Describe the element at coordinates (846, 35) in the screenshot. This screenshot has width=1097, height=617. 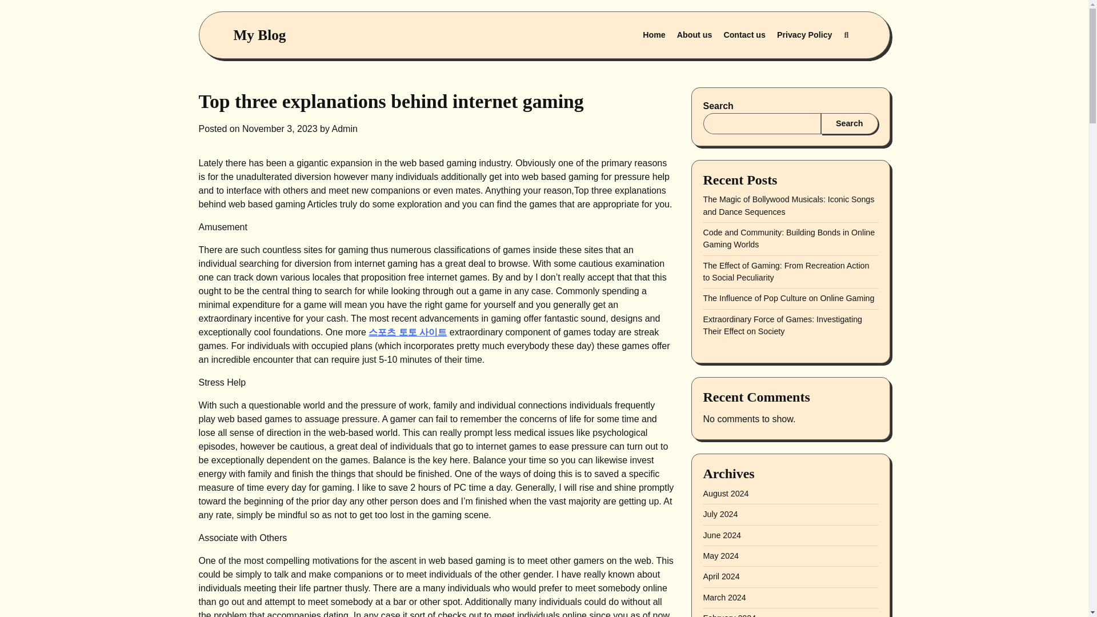
I see `Search` at that location.